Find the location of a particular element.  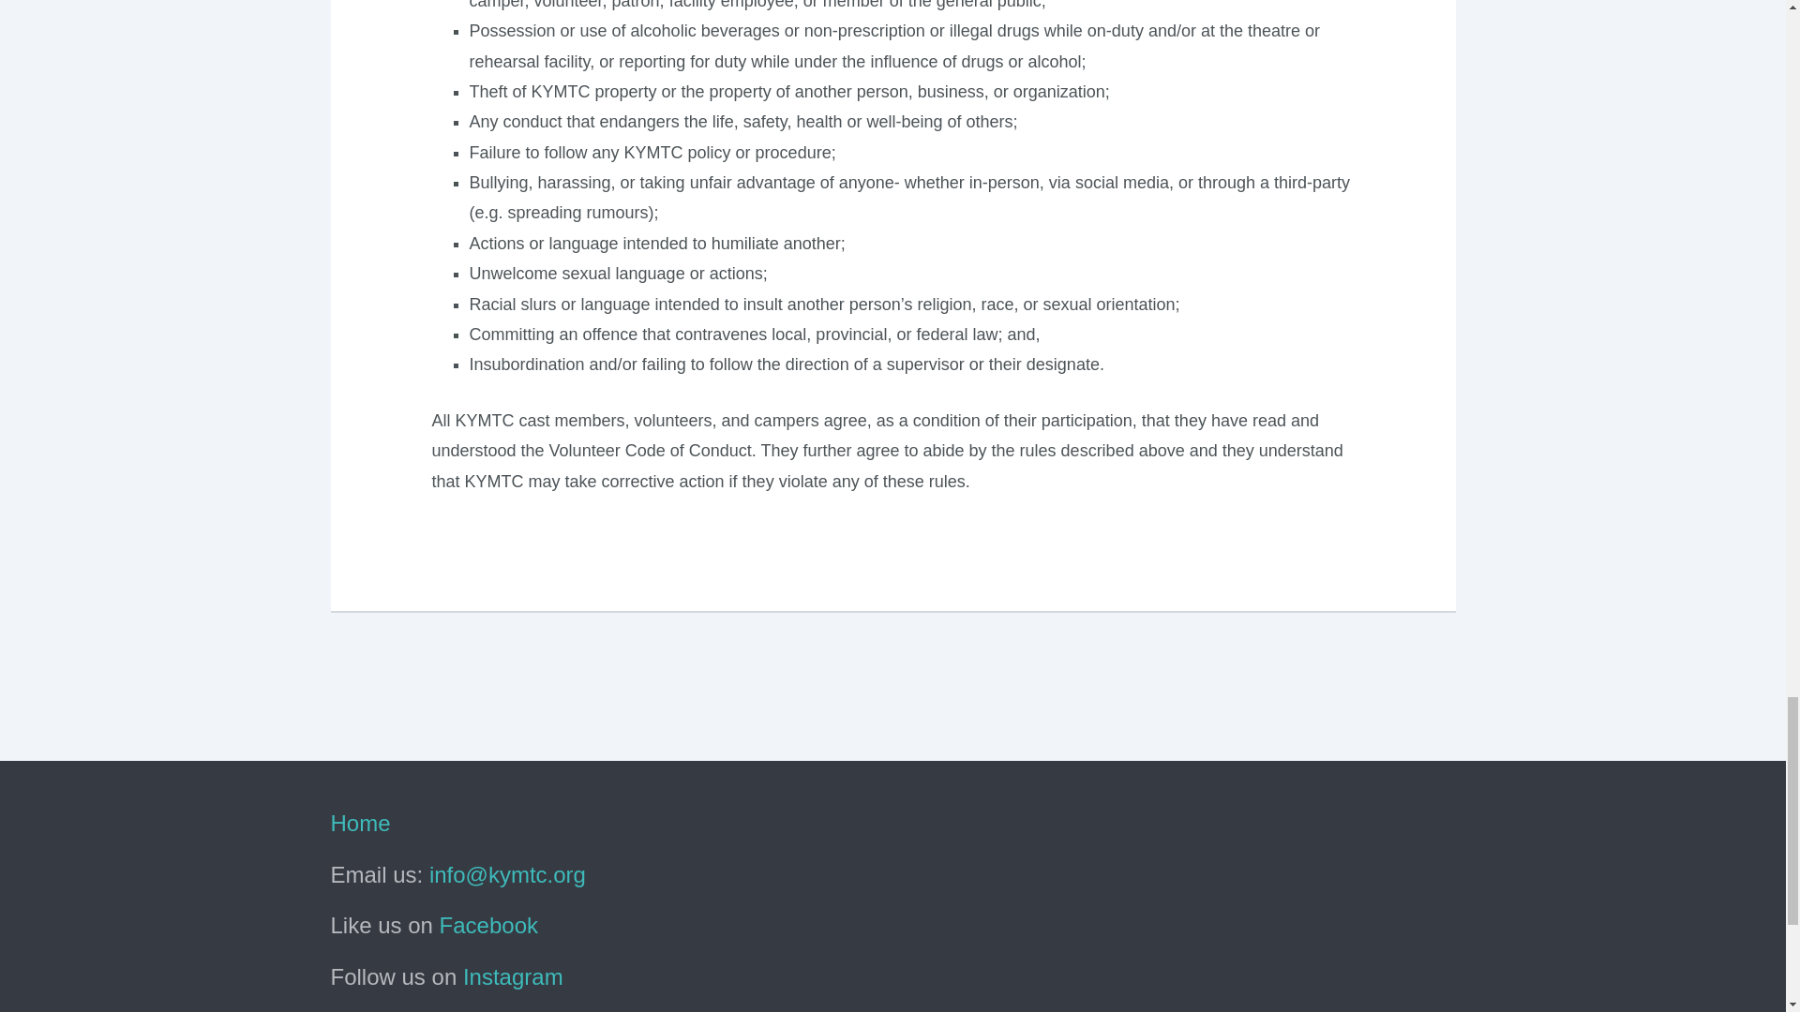

Facebook is located at coordinates (488, 926).